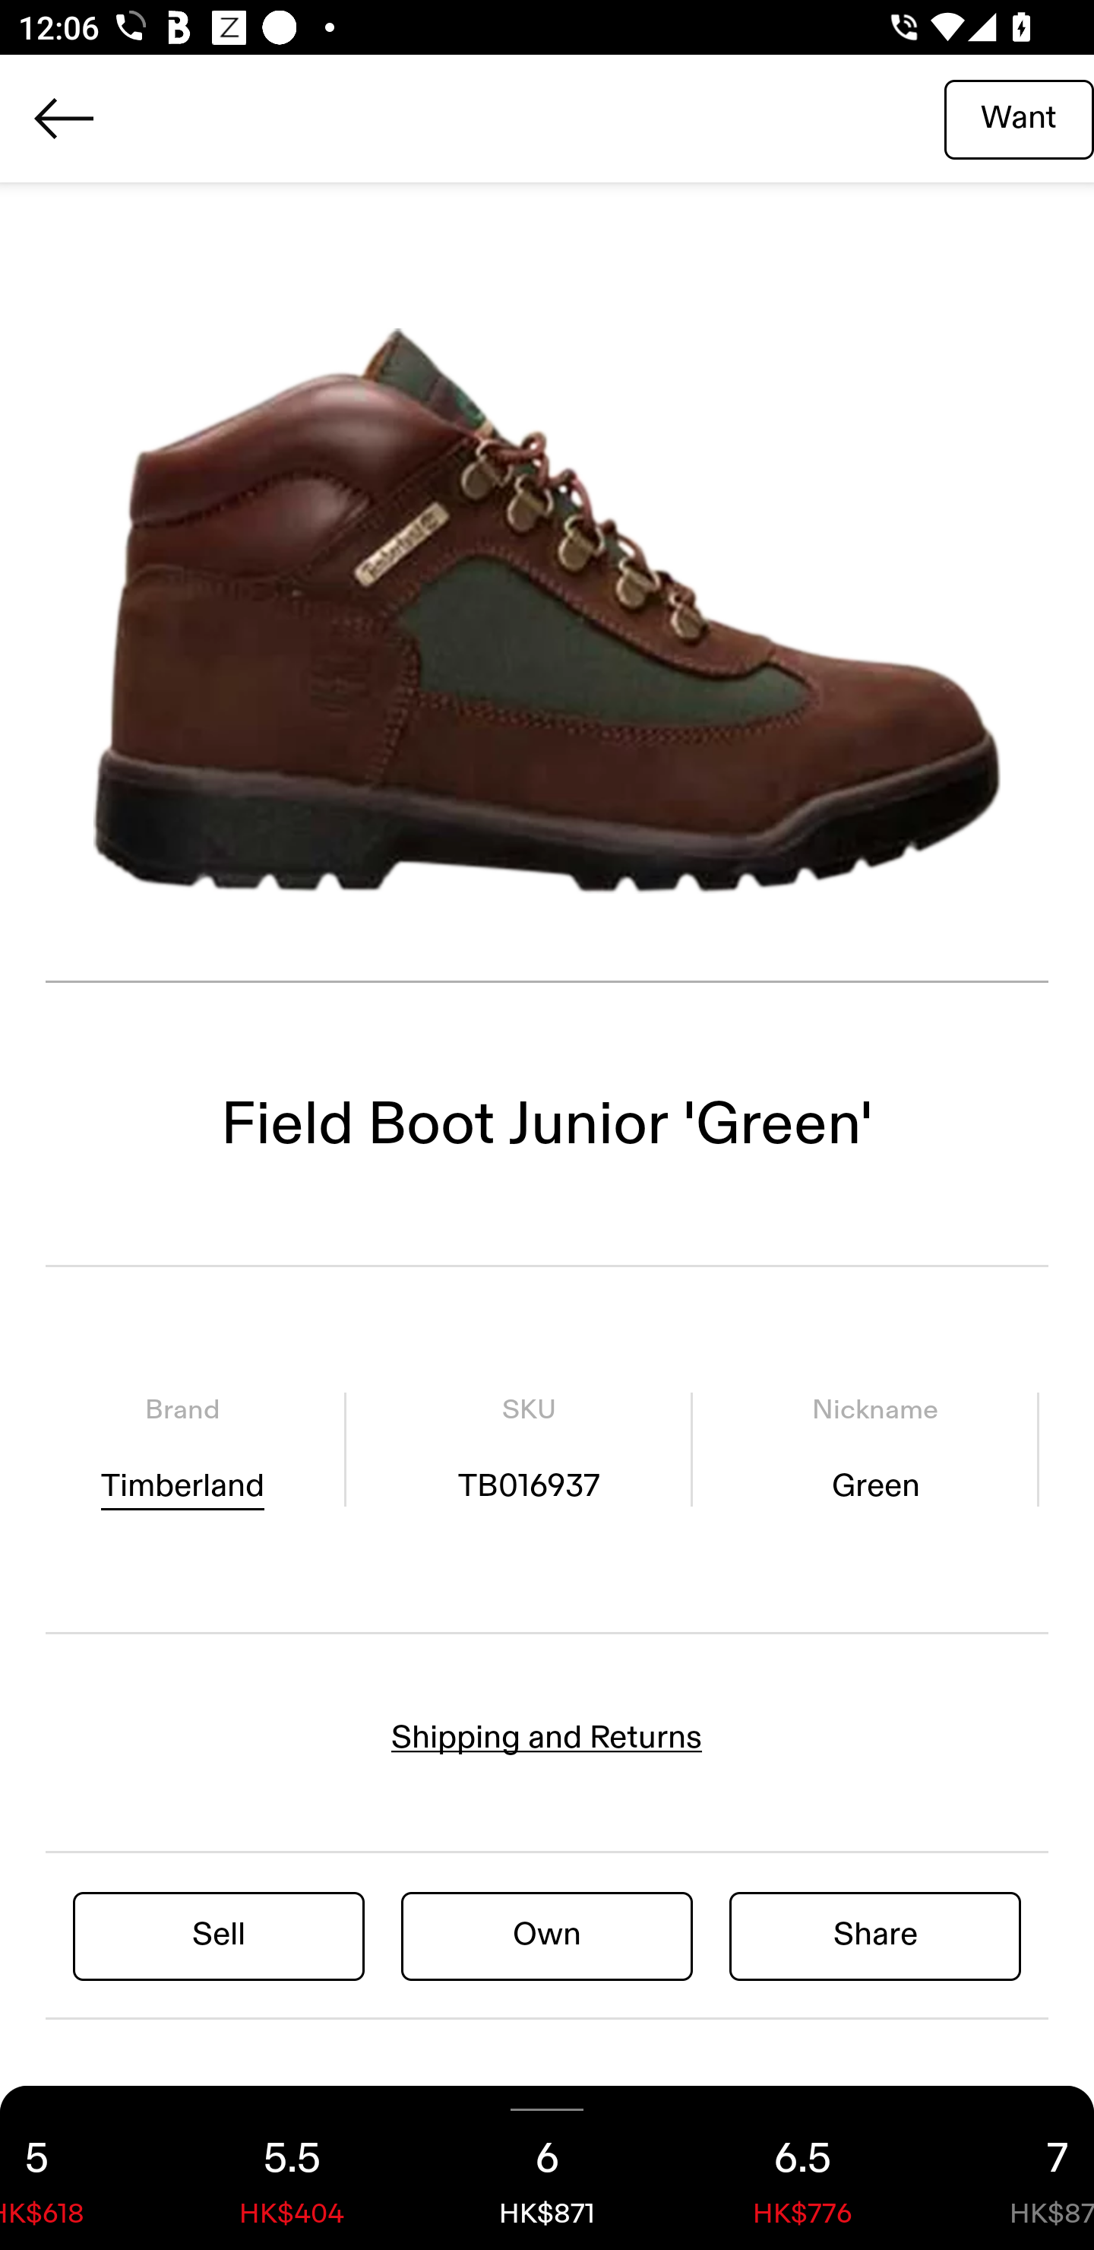 The height and width of the screenshot is (2250, 1094). What do you see at coordinates (292, 2168) in the screenshot?
I see `5.5 HK$404` at bounding box center [292, 2168].